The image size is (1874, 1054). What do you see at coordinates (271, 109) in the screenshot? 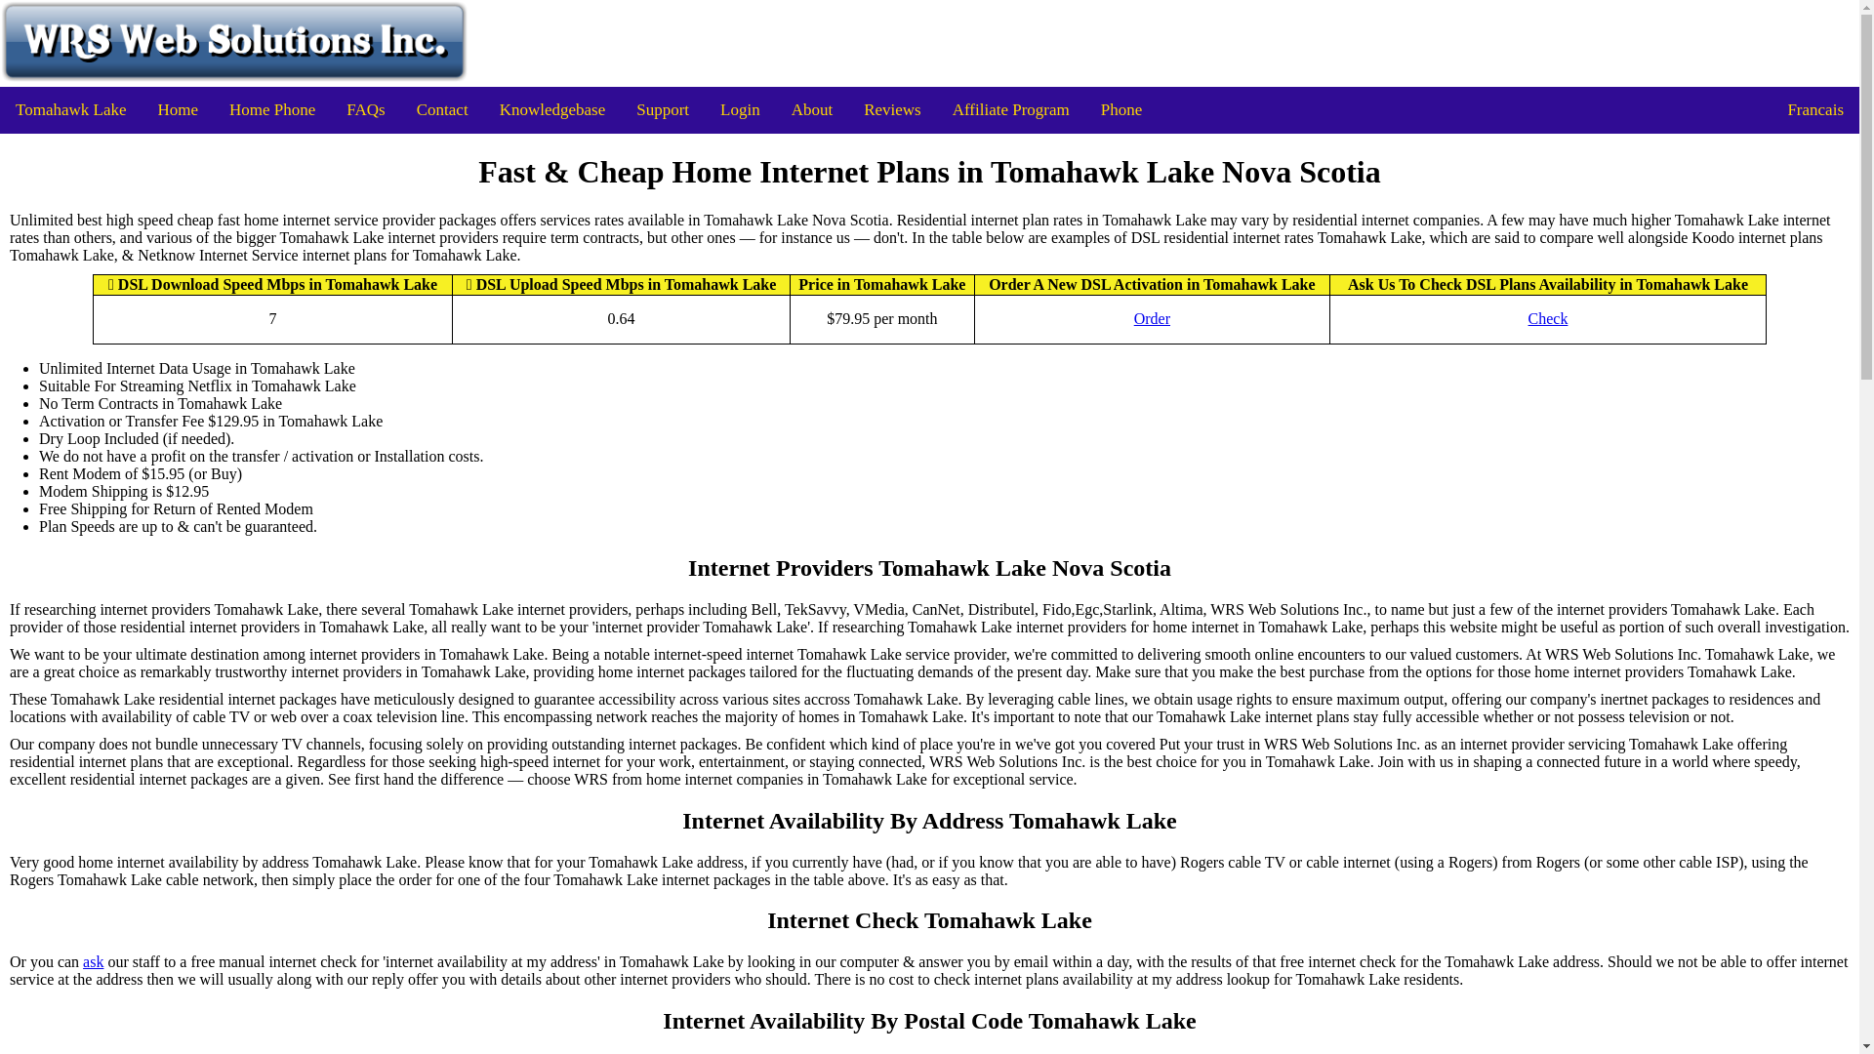
I see `Home Phone` at bounding box center [271, 109].